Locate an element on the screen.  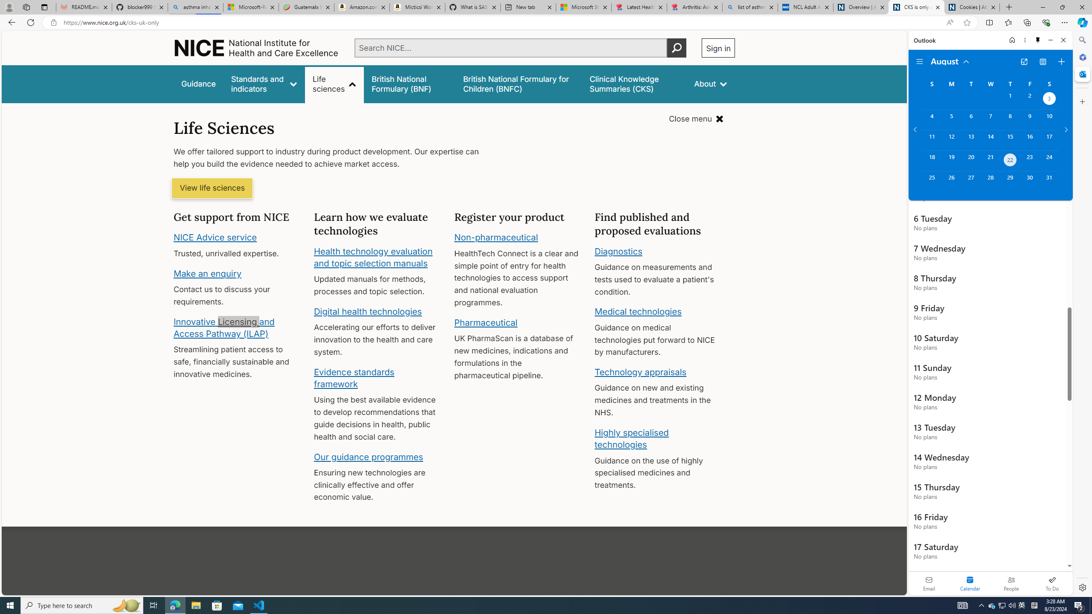
NICE Advice service is located at coordinates (216, 237).